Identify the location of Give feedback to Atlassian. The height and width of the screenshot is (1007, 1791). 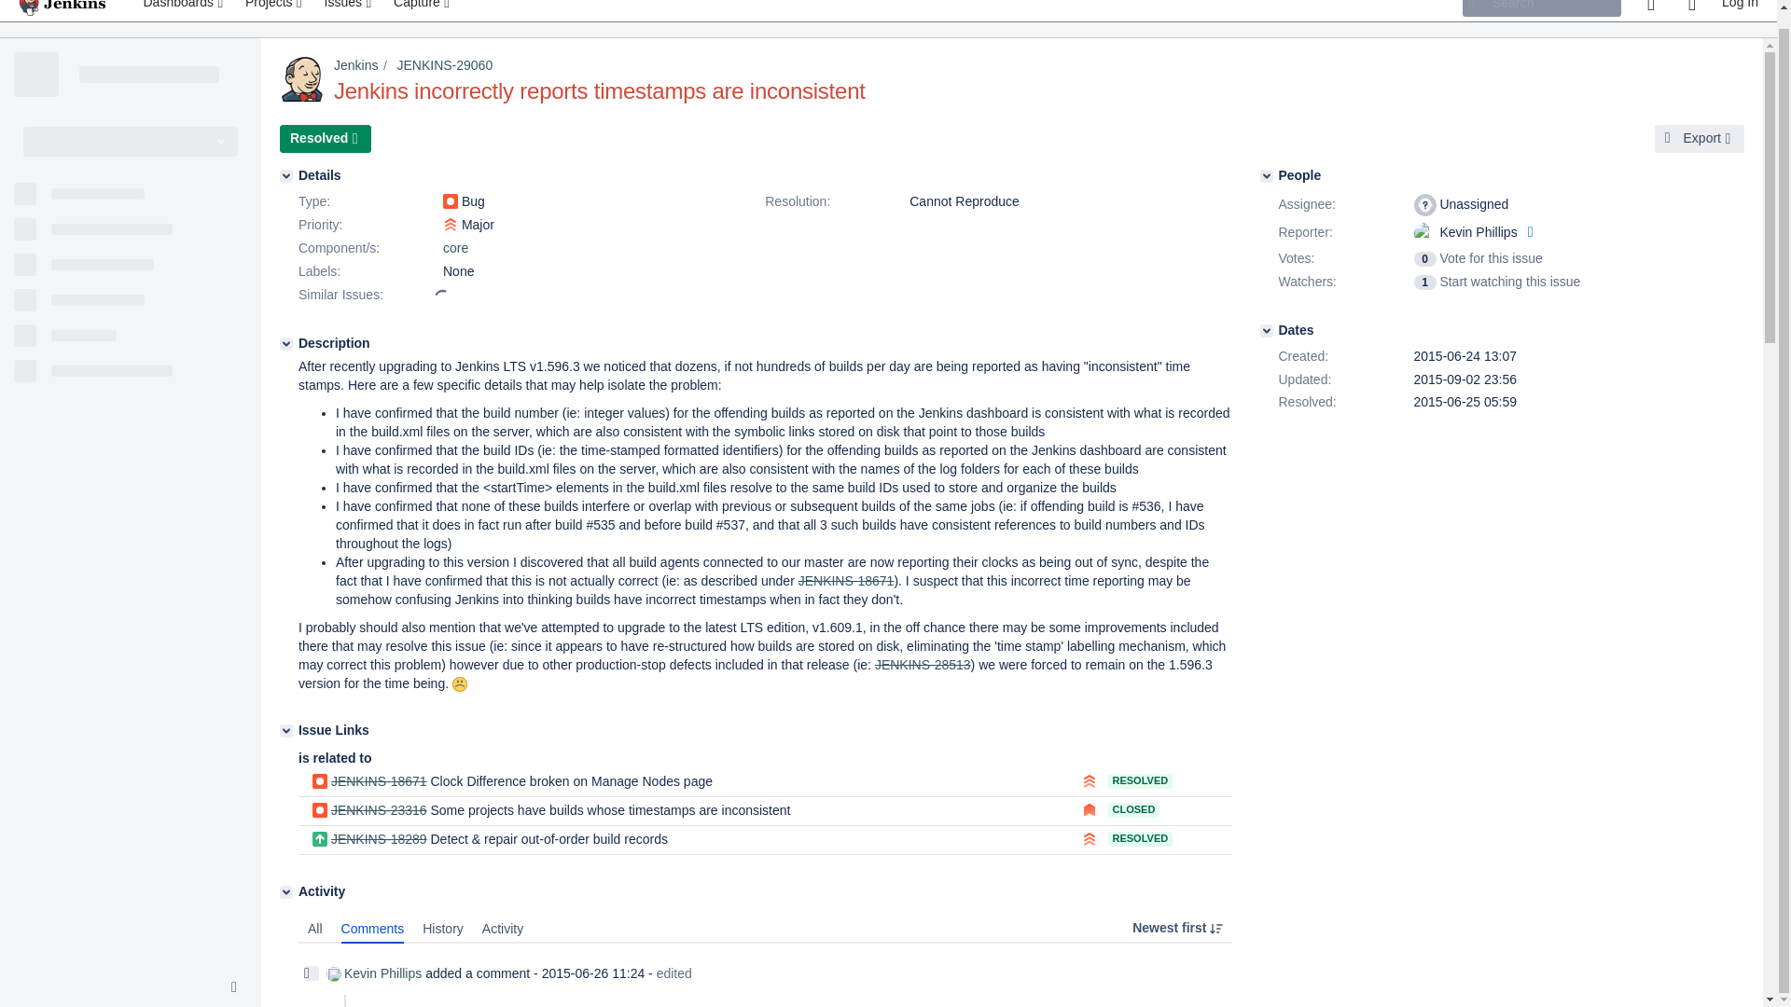
(1650, 10).